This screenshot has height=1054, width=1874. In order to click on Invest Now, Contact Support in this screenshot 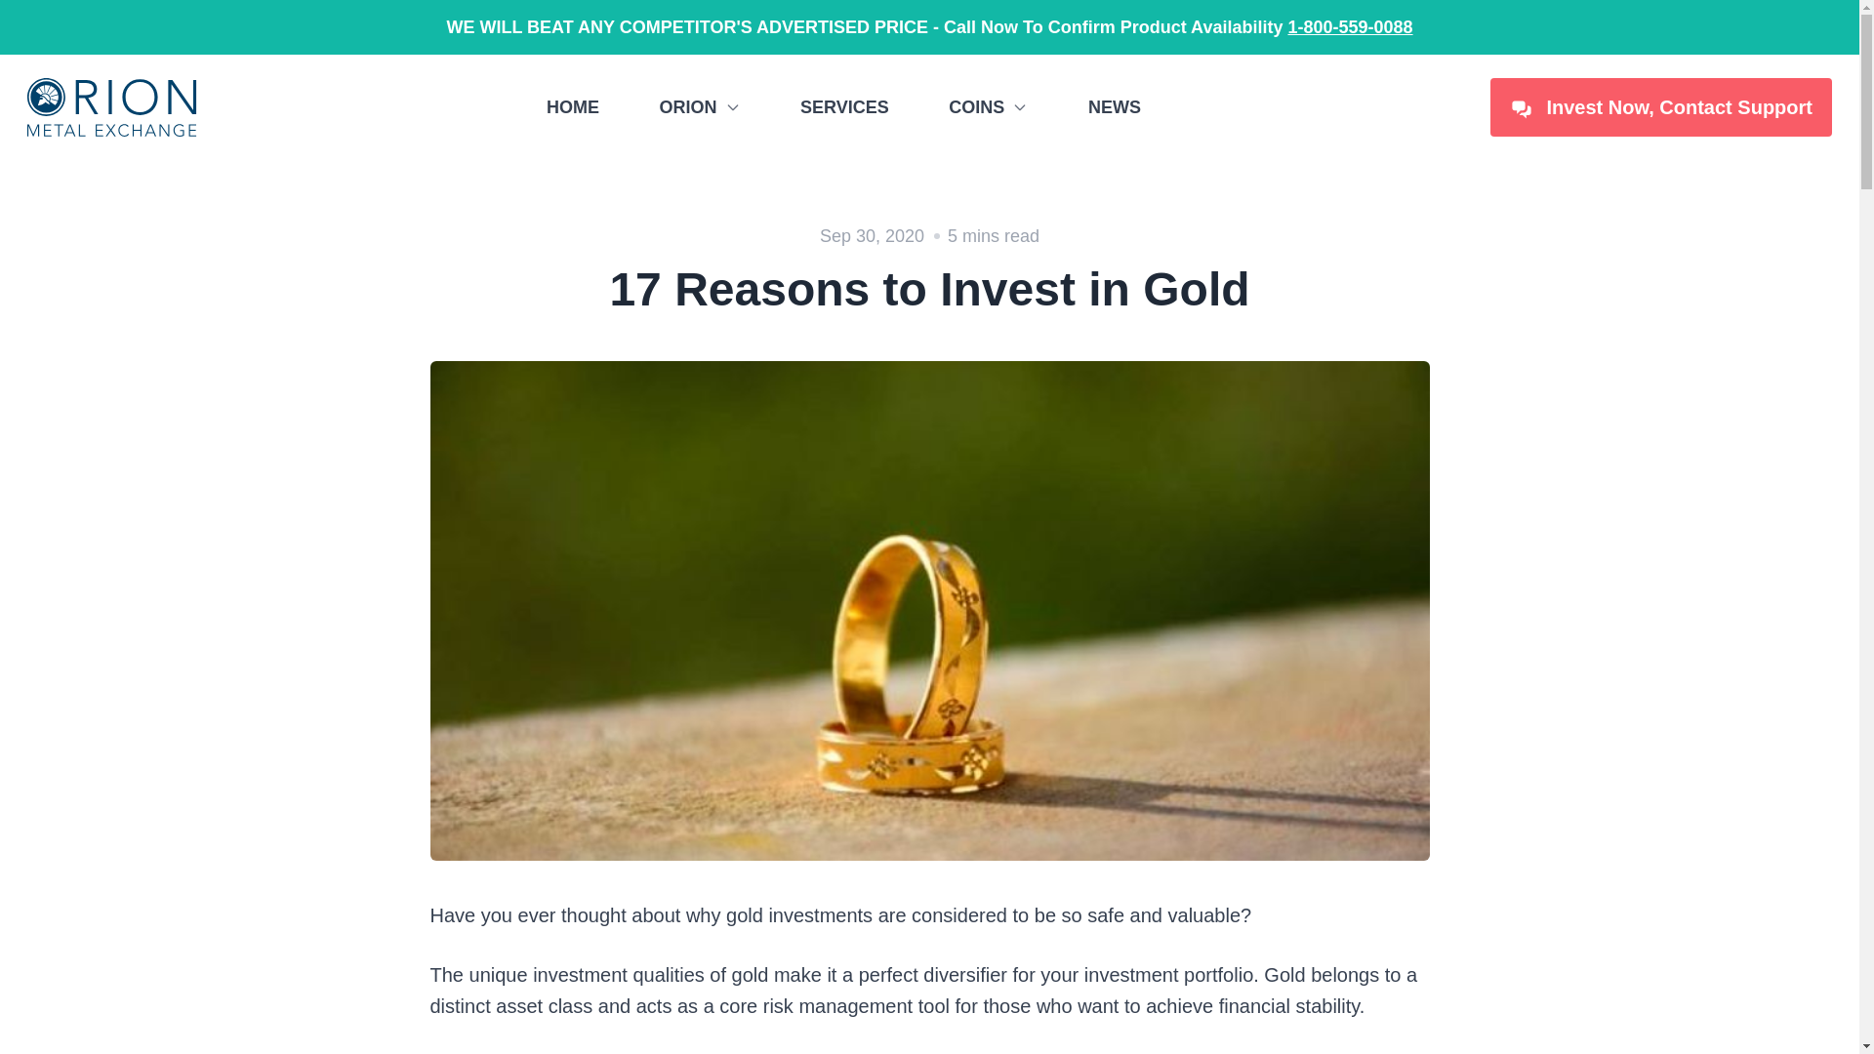, I will do `click(1661, 107)`.